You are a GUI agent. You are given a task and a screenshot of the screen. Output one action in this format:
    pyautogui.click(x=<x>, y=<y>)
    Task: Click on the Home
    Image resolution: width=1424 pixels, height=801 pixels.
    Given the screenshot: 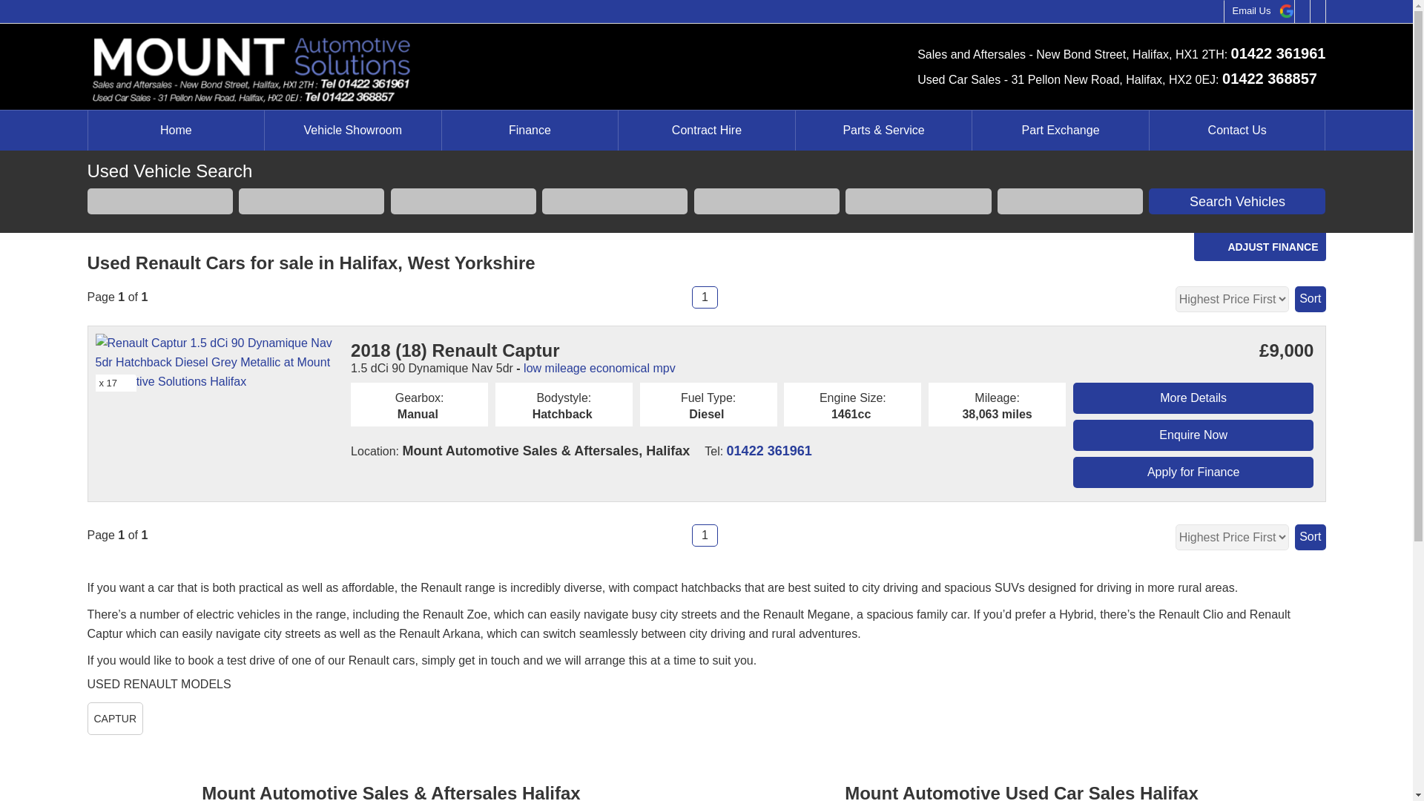 What is the action you would take?
    pyautogui.click(x=175, y=131)
    